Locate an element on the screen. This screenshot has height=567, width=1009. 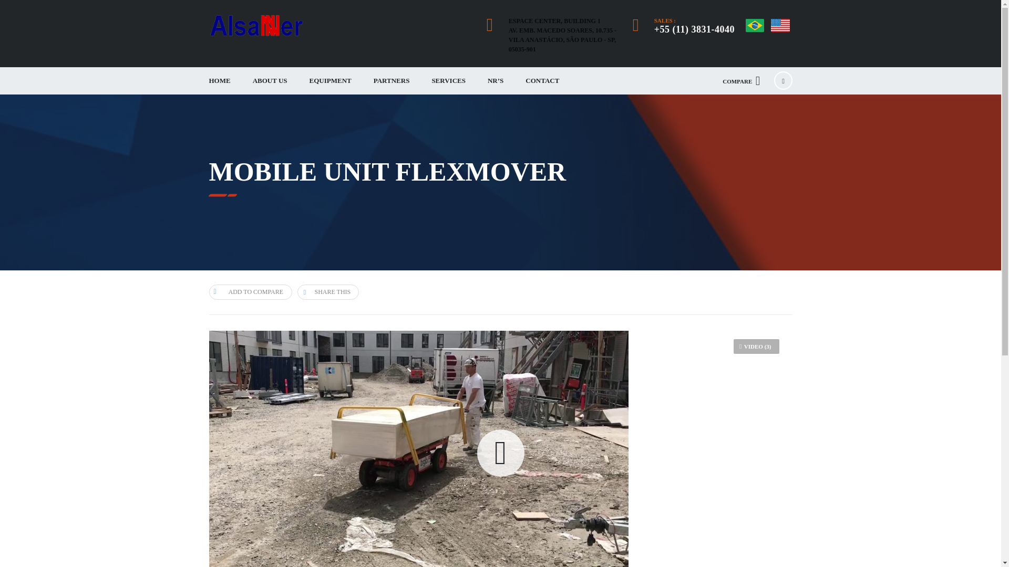
PARTNERS is located at coordinates (391, 81).